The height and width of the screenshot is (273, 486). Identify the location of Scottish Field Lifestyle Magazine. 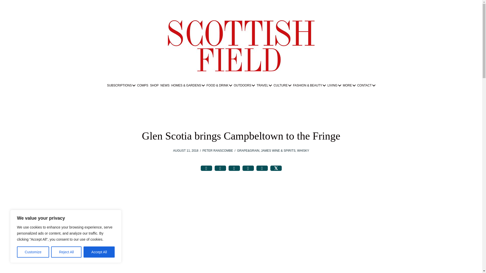
(241, 45).